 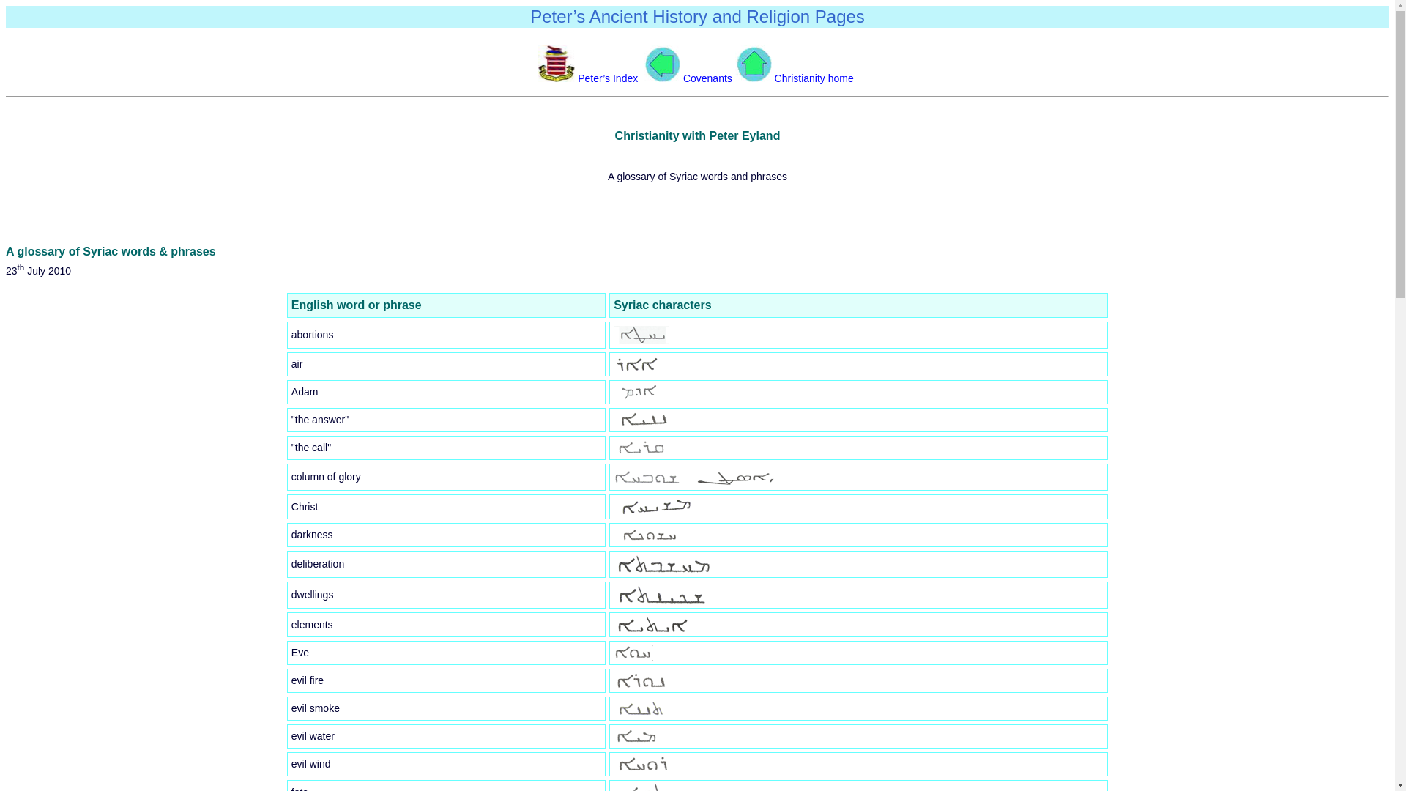 I want to click on Covenants, so click(x=688, y=78).